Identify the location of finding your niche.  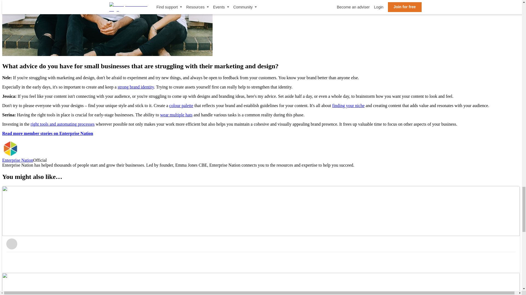
(348, 105).